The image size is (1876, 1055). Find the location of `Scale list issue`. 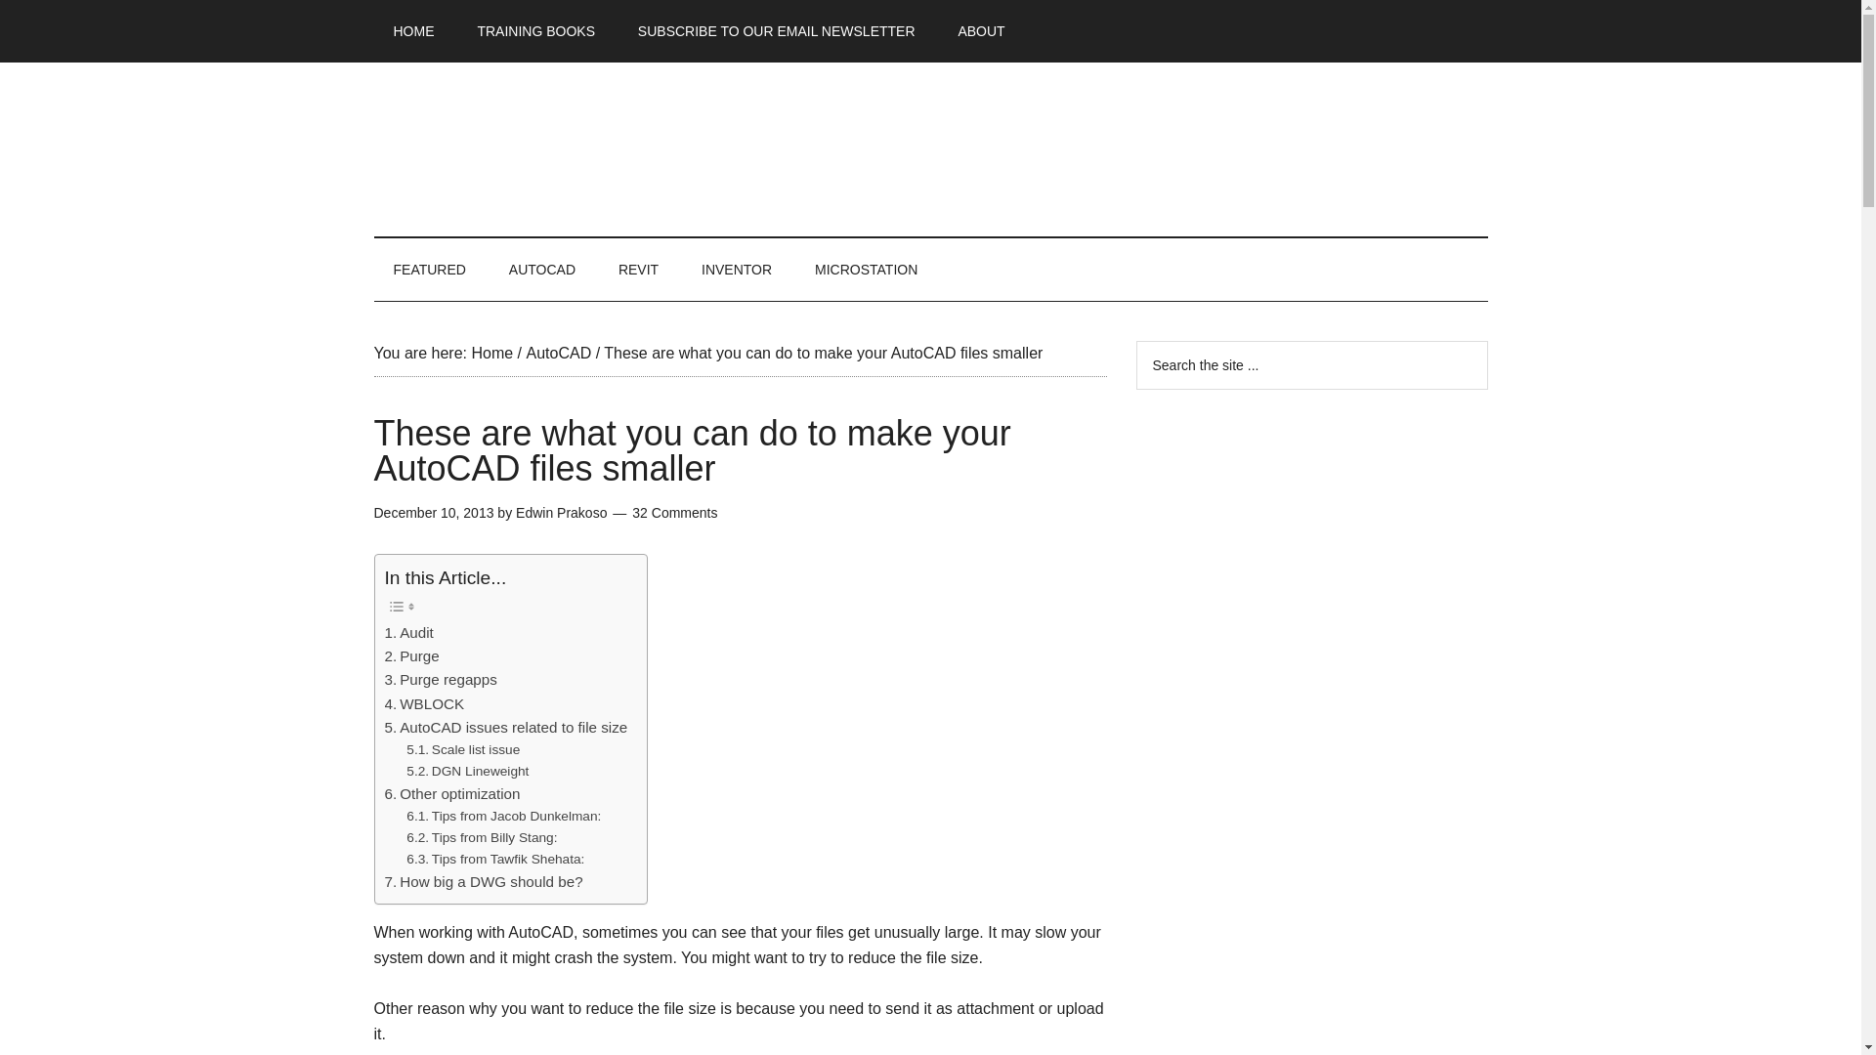

Scale list issue is located at coordinates (463, 750).